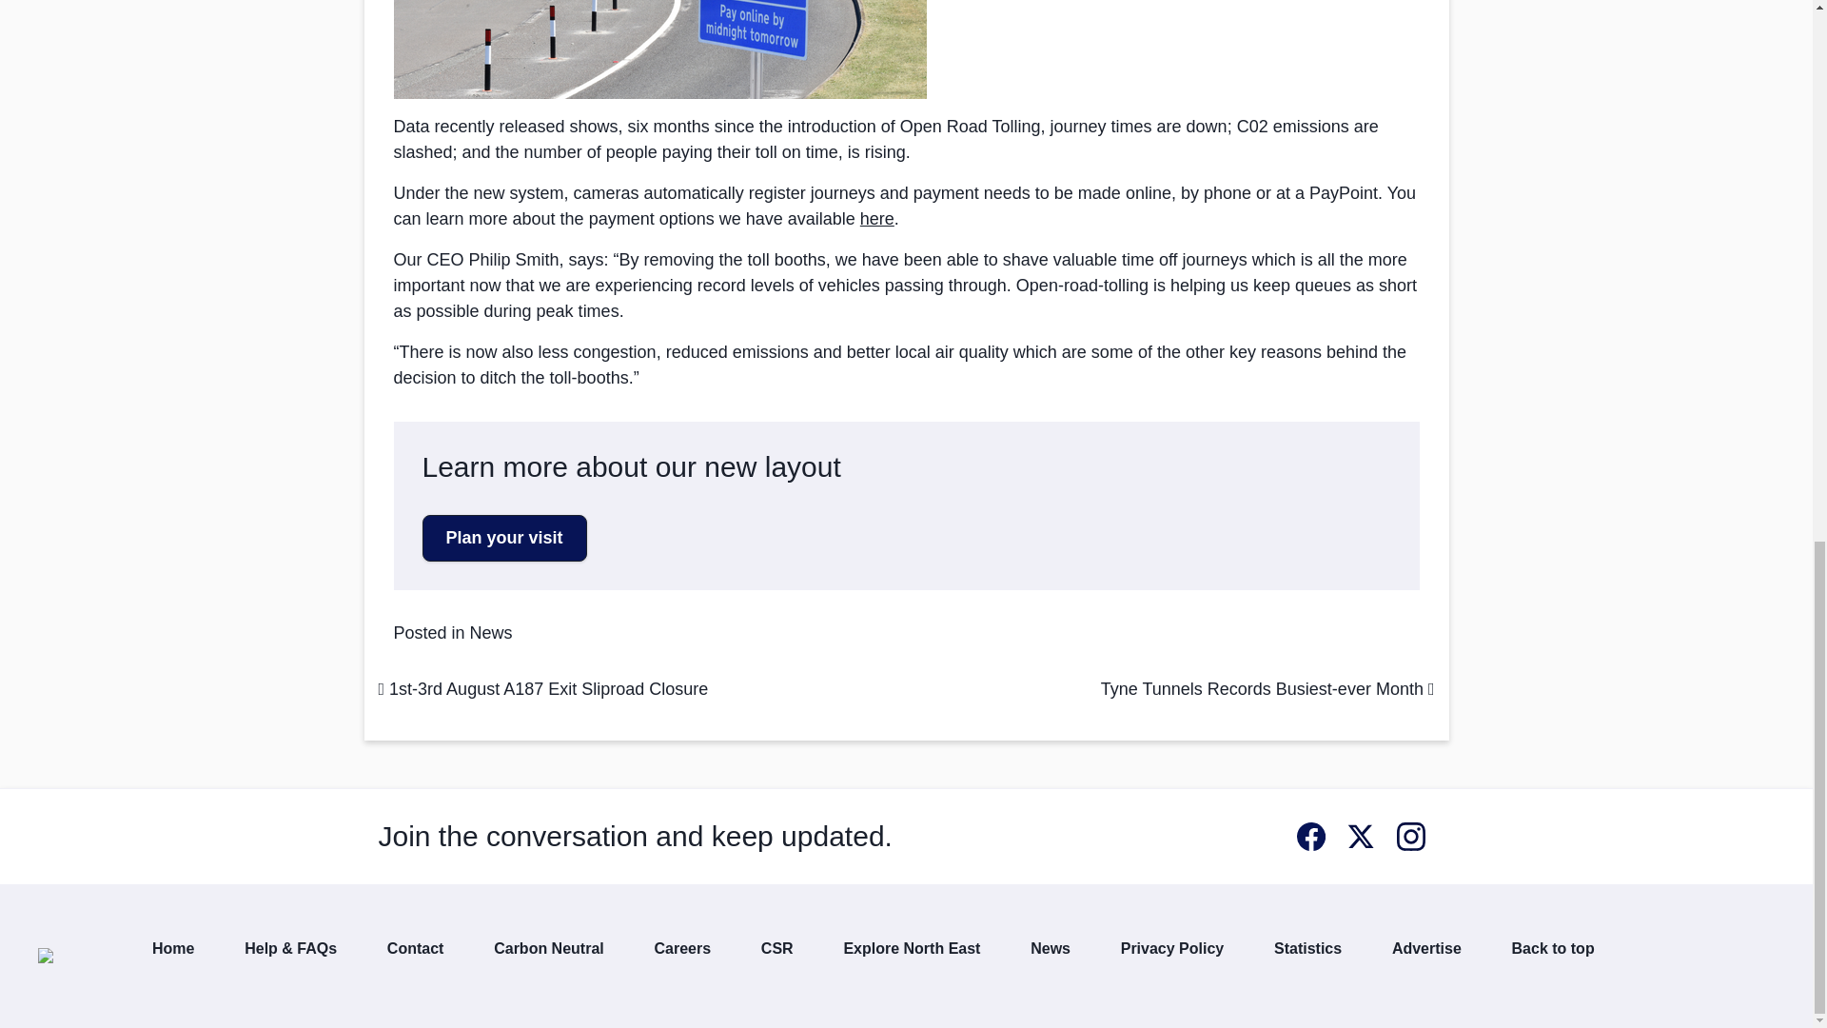  I want to click on News, so click(1051, 948).